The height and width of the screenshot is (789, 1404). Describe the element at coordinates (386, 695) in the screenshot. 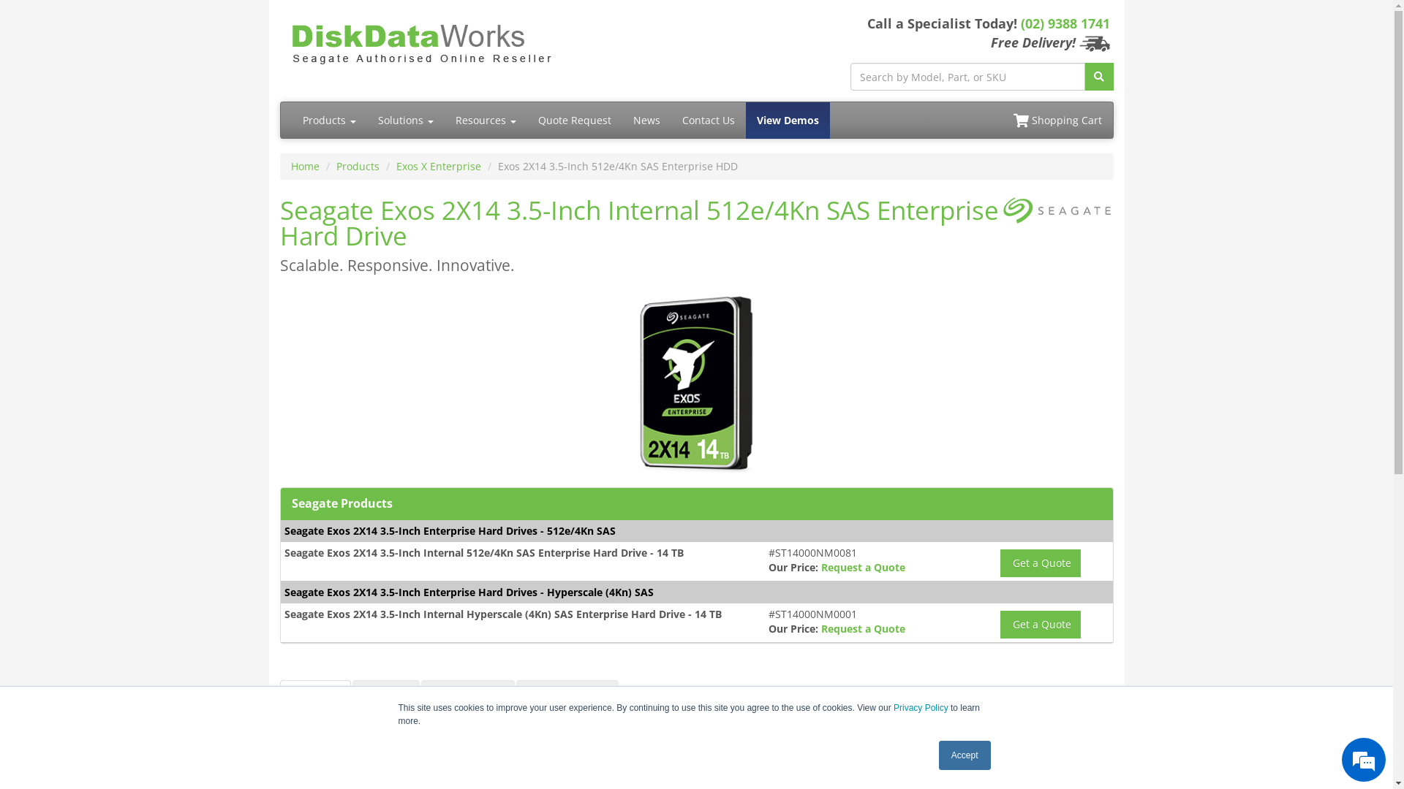

I see `Features` at that location.